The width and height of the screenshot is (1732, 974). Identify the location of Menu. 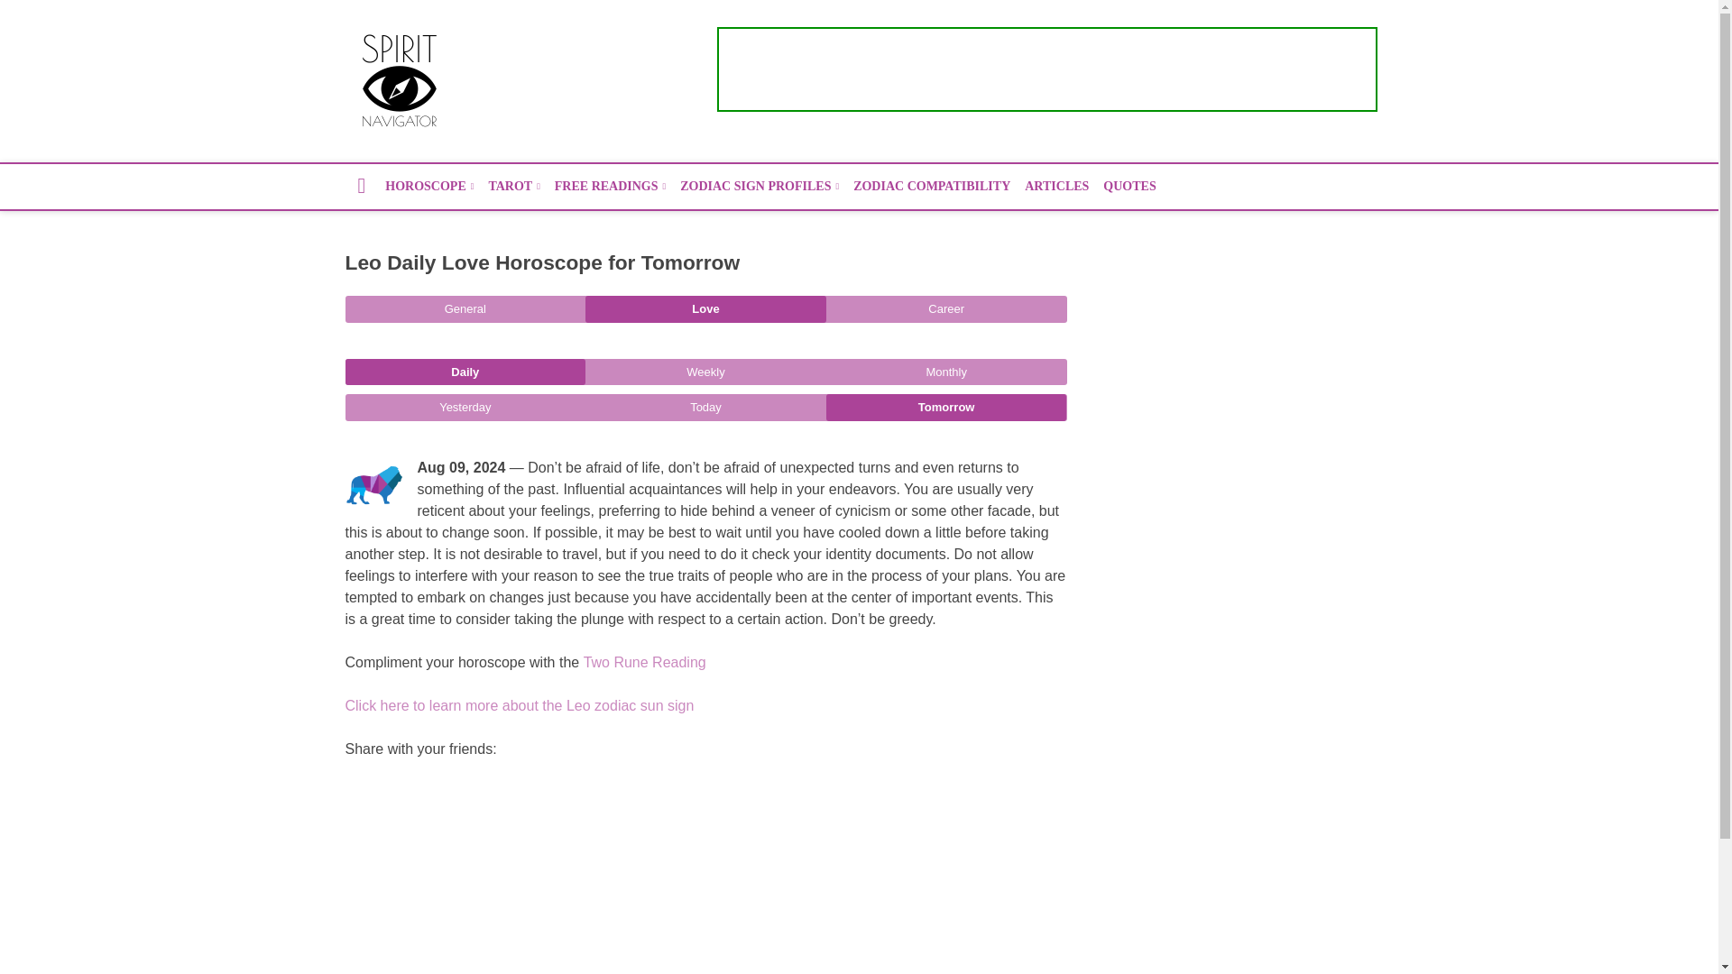
(1359, 81).